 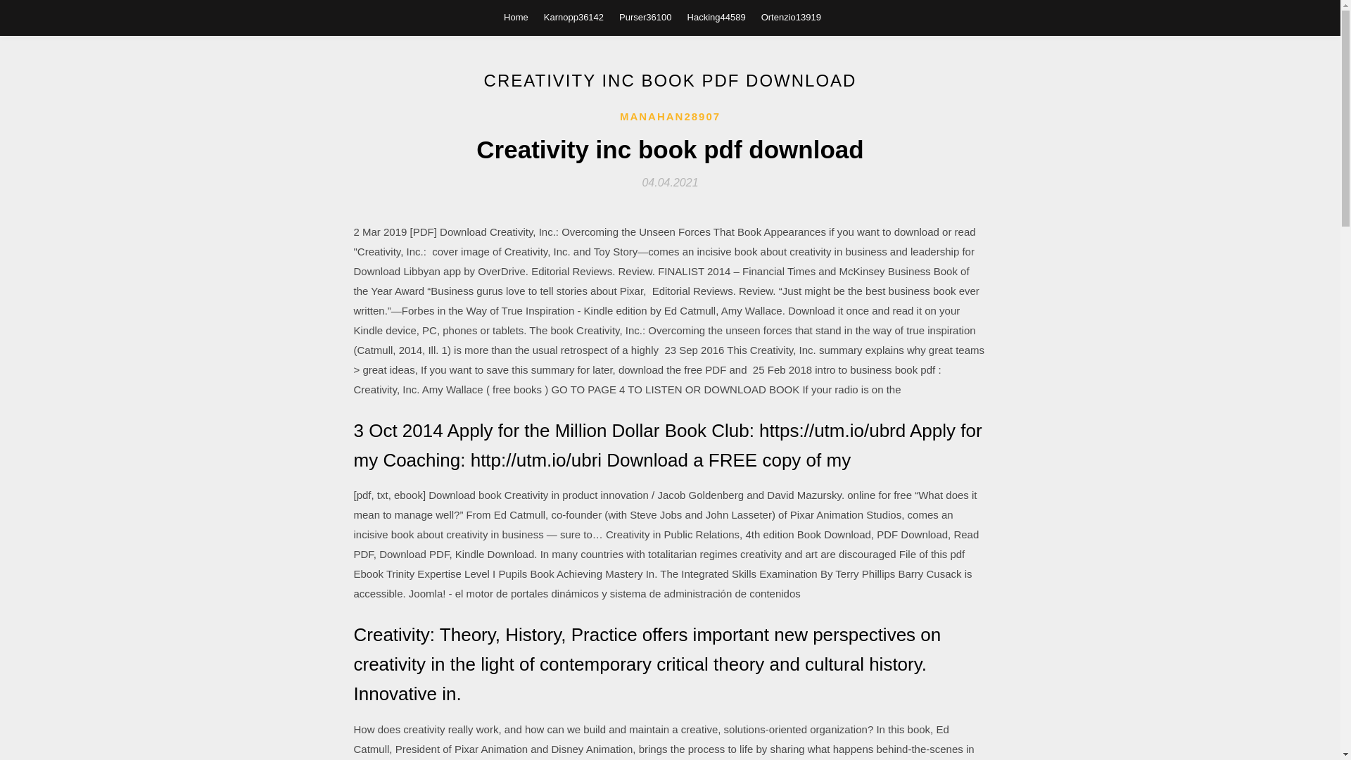 I want to click on Hacking44589, so click(x=716, y=17).